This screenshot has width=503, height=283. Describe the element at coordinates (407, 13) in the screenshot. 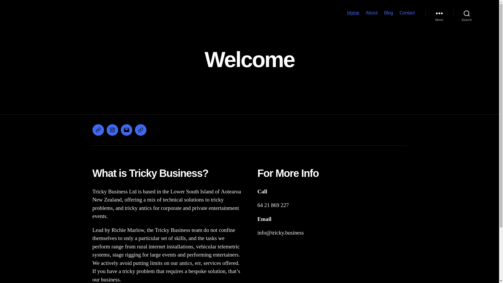

I see `Contact` at that location.